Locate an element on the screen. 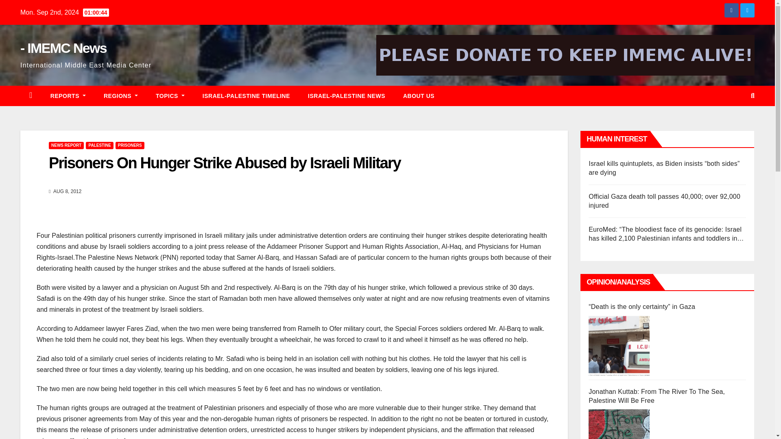 Image resolution: width=781 pixels, height=439 pixels. REPORTS is located at coordinates (68, 96).